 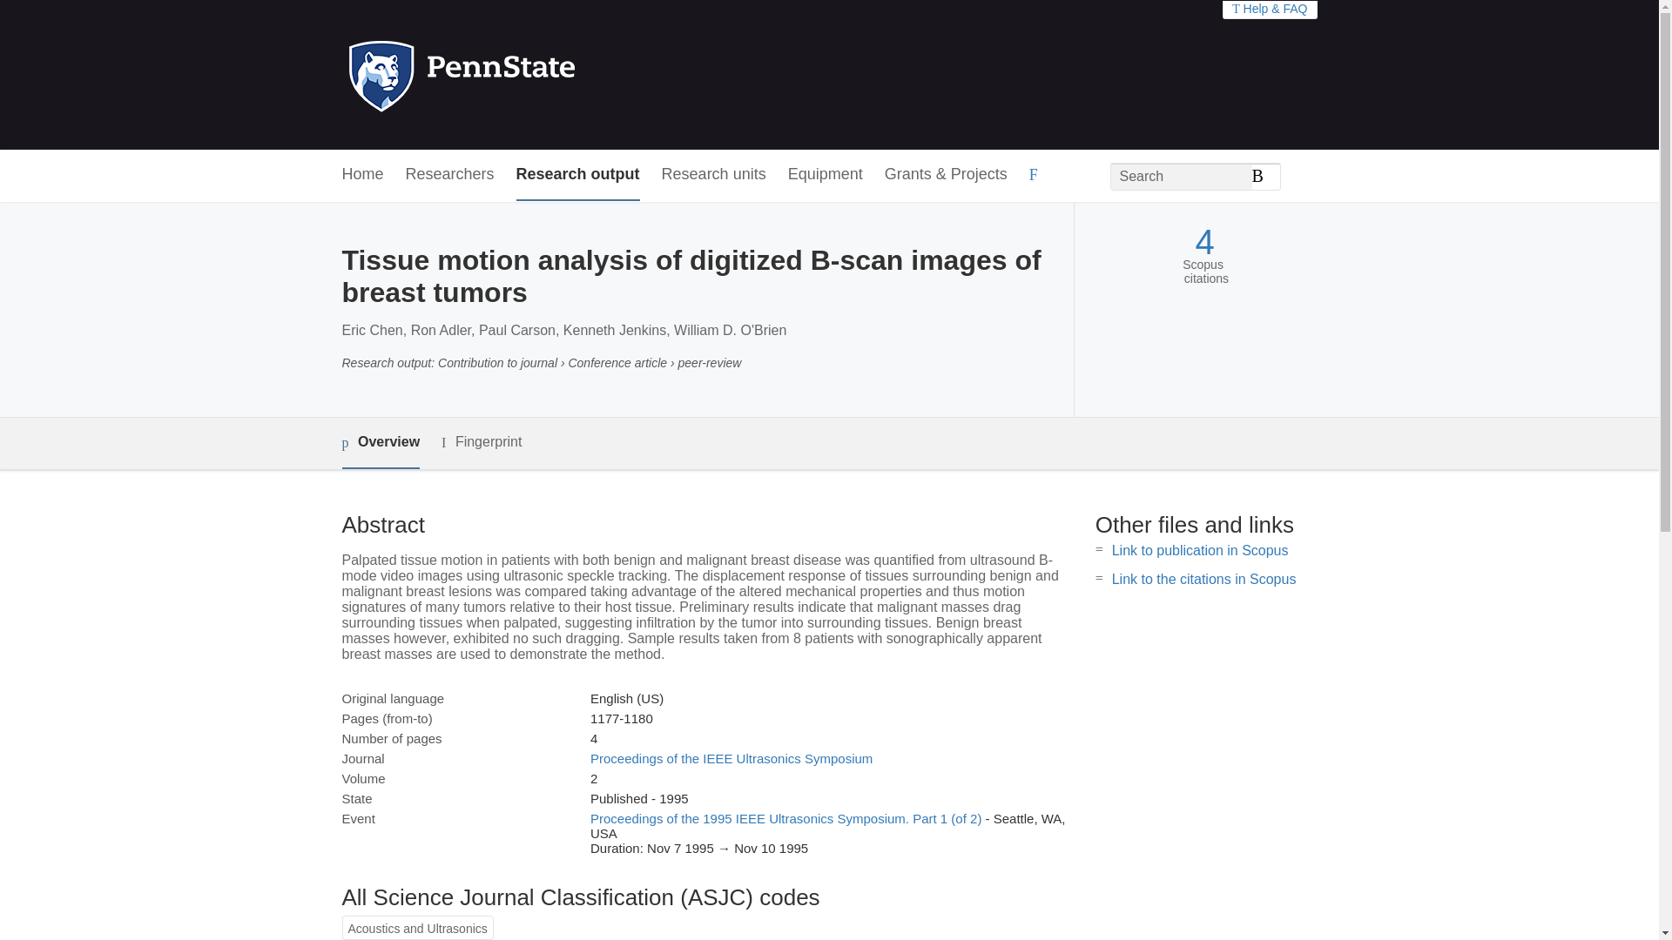 I want to click on Researchers, so click(x=450, y=175).